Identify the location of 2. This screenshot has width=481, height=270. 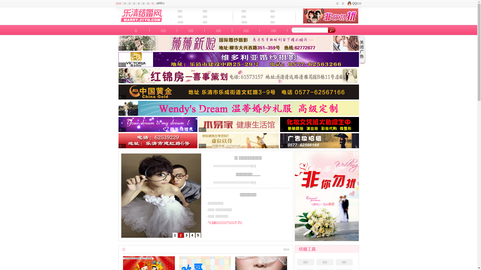
(181, 235).